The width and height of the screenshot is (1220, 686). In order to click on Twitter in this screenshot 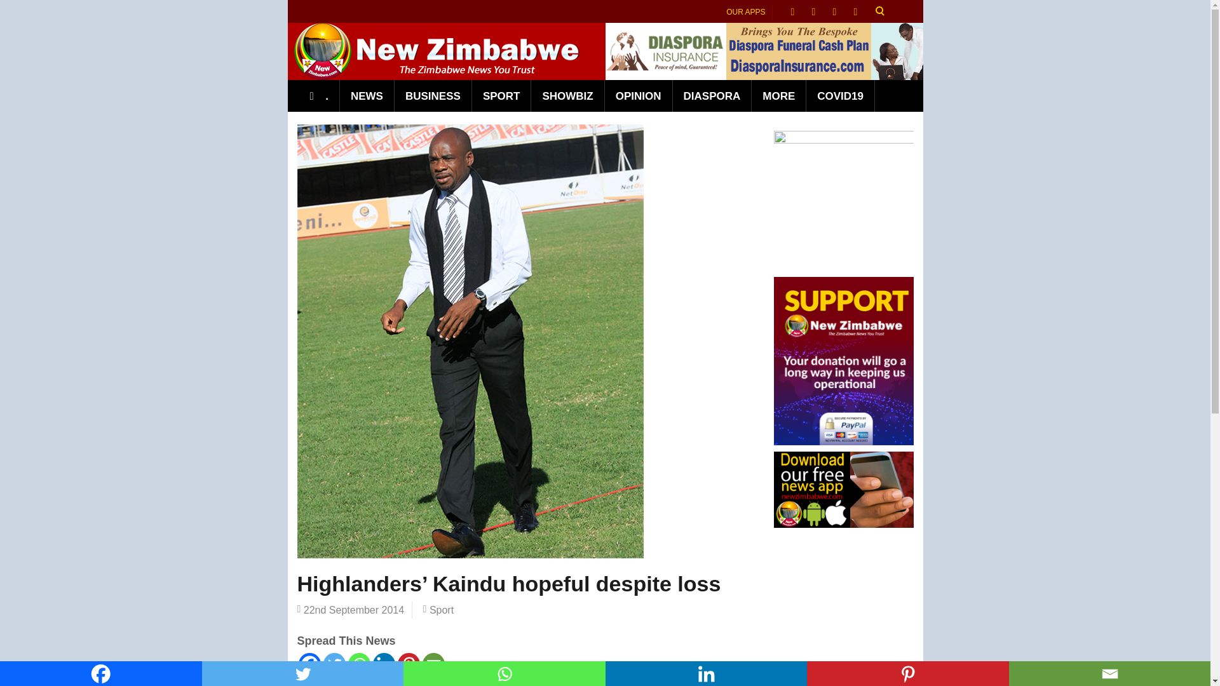, I will do `click(334, 664)`.